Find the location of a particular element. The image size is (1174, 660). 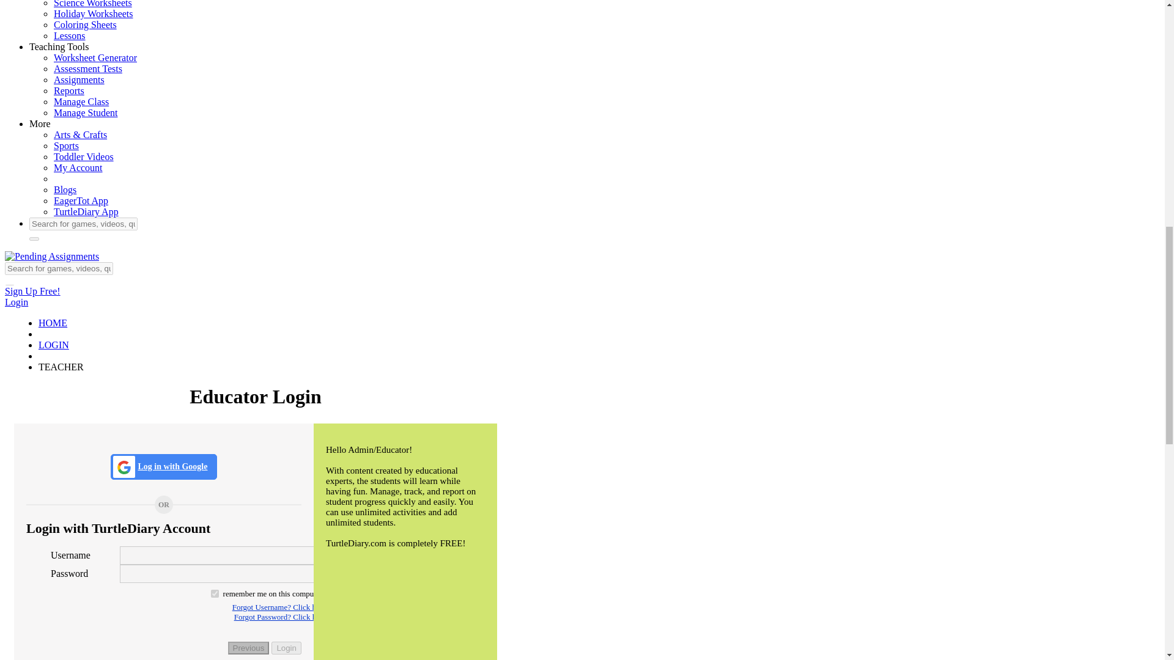

Pending Assignments is located at coordinates (51, 257).